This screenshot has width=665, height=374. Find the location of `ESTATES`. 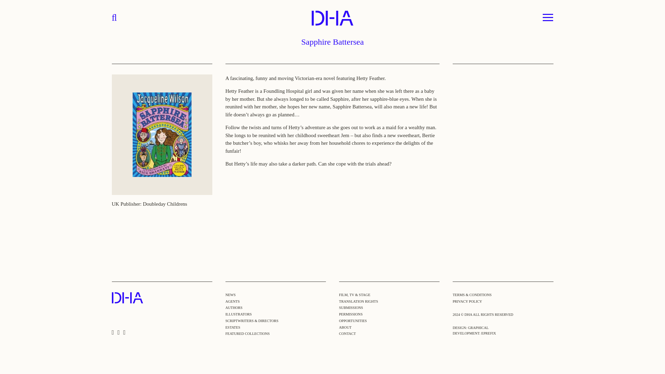

ESTATES is located at coordinates (233, 327).